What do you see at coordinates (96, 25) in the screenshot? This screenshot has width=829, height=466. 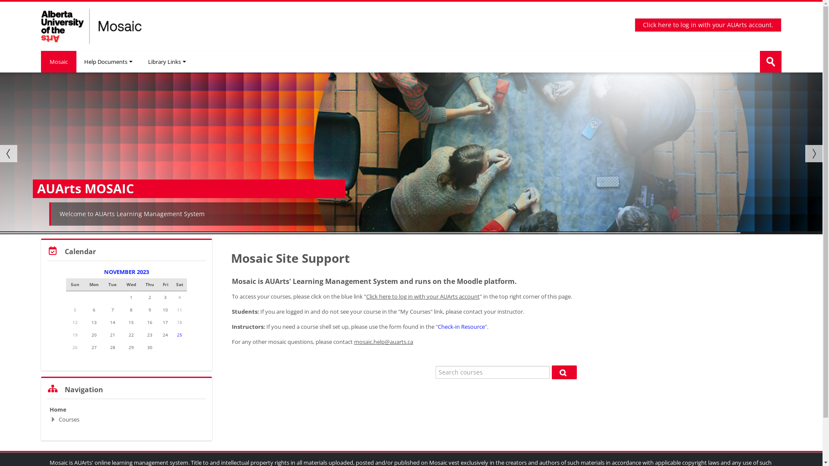 I see `Home` at bounding box center [96, 25].